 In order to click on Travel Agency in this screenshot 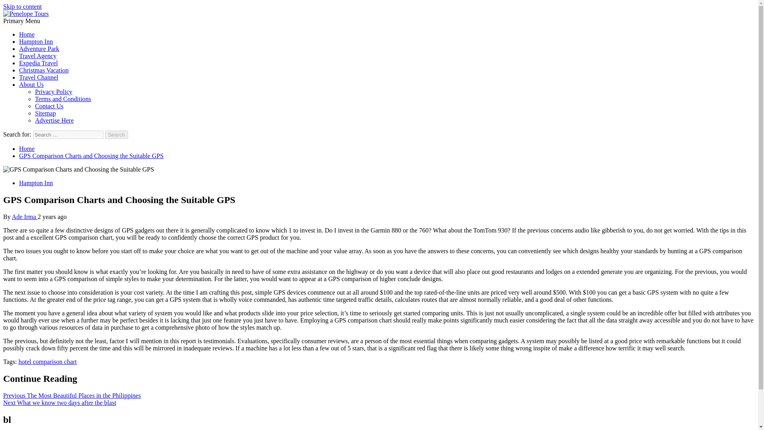, I will do `click(38, 56)`.